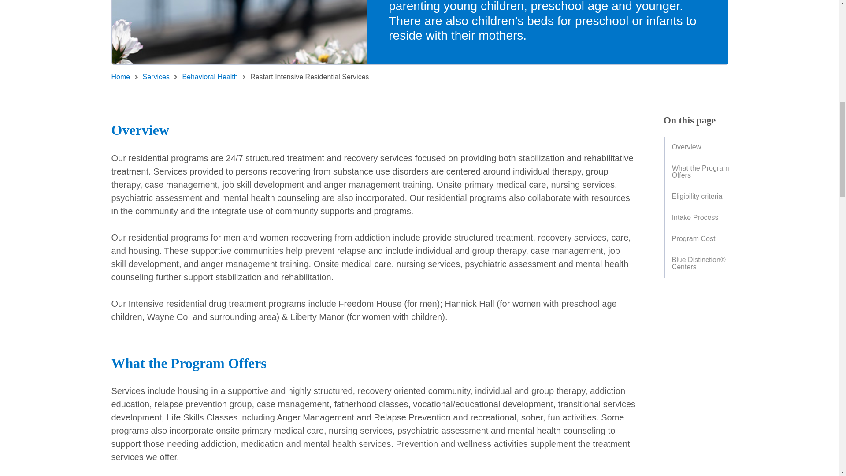  Describe the element at coordinates (124, 77) in the screenshot. I see `Home` at that location.